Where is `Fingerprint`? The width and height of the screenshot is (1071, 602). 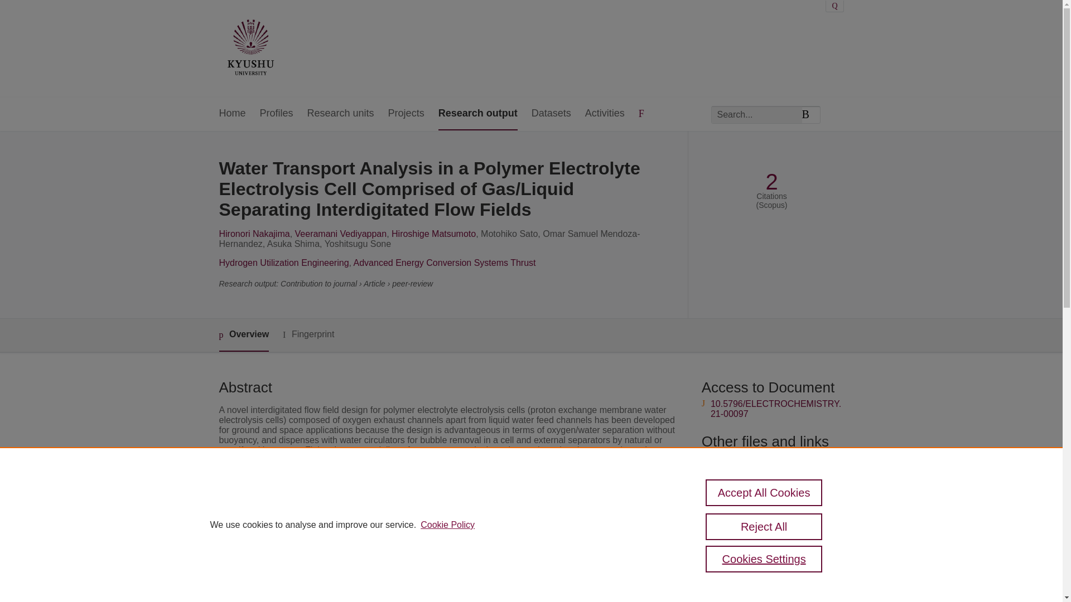
Fingerprint is located at coordinates (308, 334).